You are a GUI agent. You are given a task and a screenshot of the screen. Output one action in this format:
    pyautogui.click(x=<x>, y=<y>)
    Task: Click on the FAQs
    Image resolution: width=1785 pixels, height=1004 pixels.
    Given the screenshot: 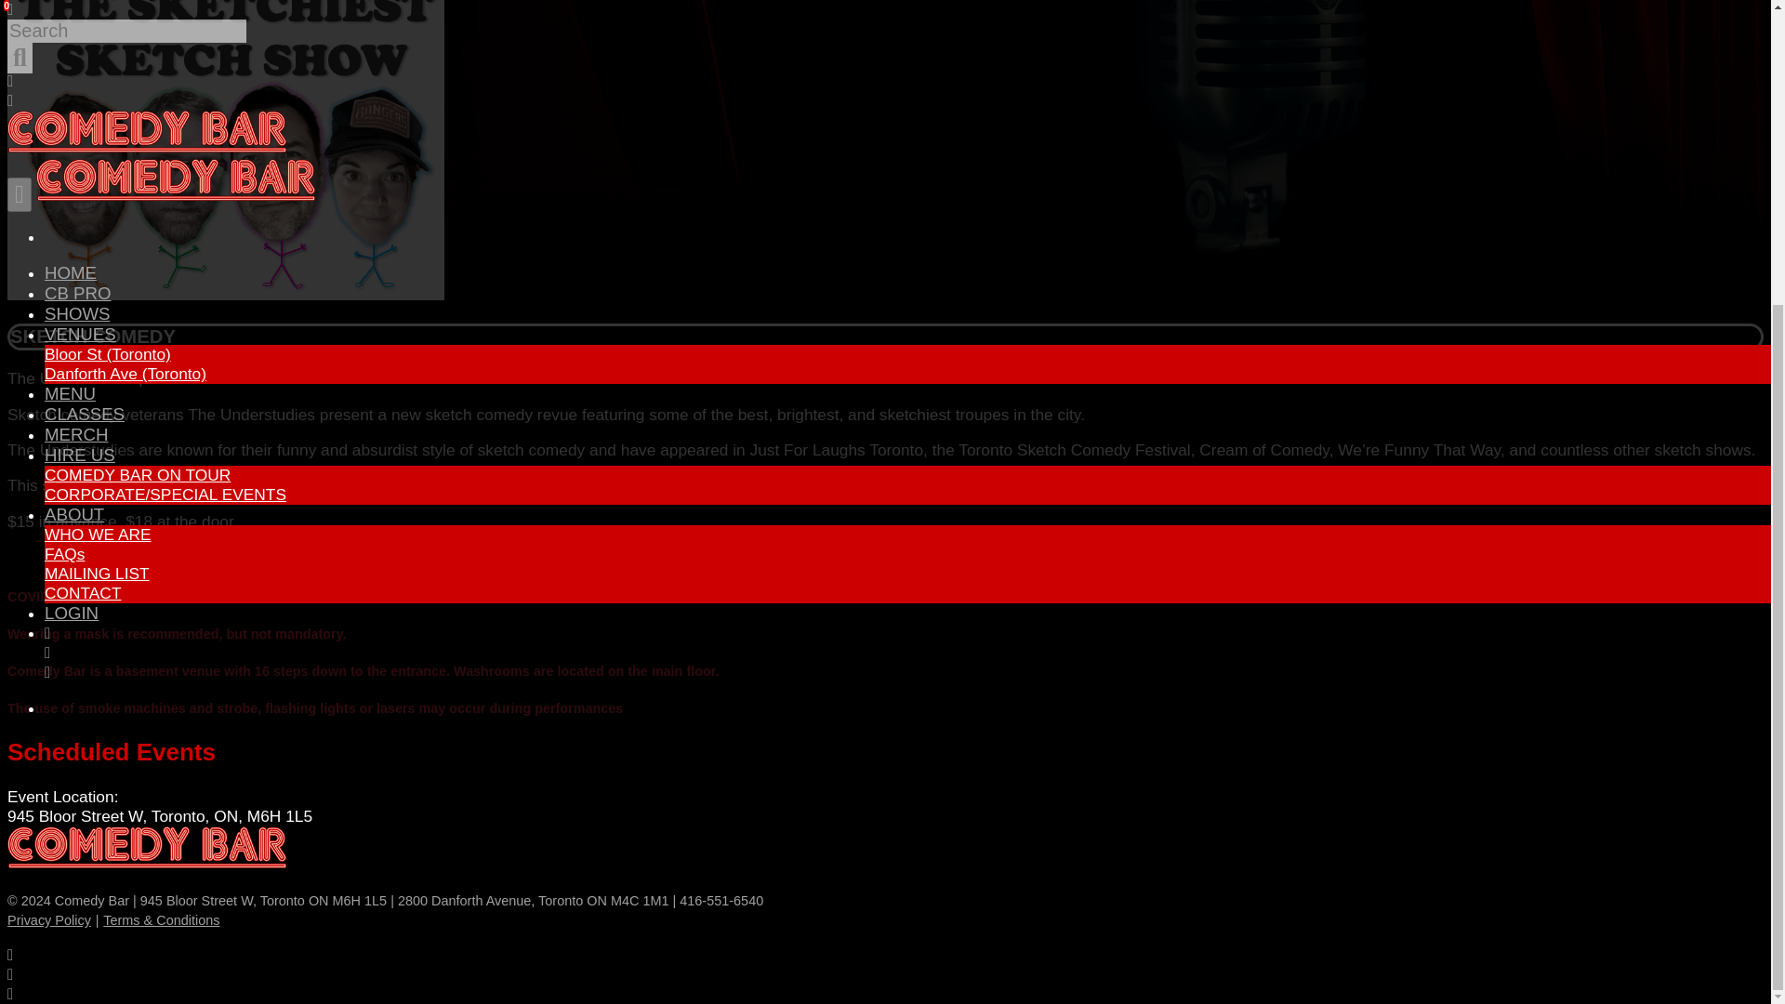 What is the action you would take?
    pyautogui.click(x=64, y=126)
    